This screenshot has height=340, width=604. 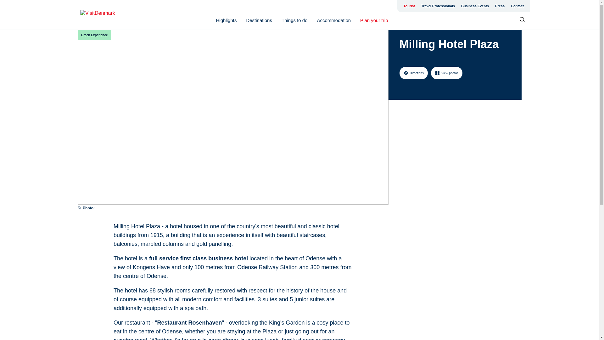 What do you see at coordinates (374, 20) in the screenshot?
I see `Plan your trip` at bounding box center [374, 20].